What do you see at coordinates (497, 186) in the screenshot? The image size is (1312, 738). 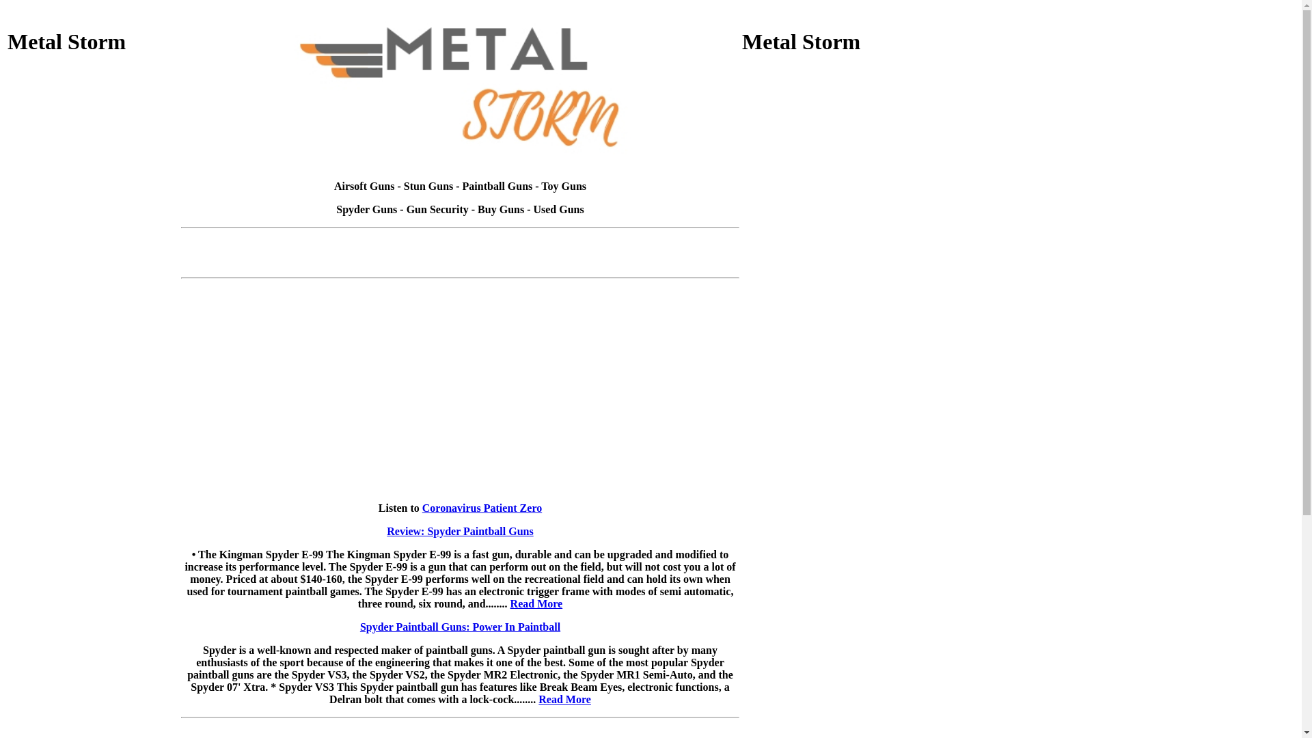 I see `Paintball Guns` at bounding box center [497, 186].